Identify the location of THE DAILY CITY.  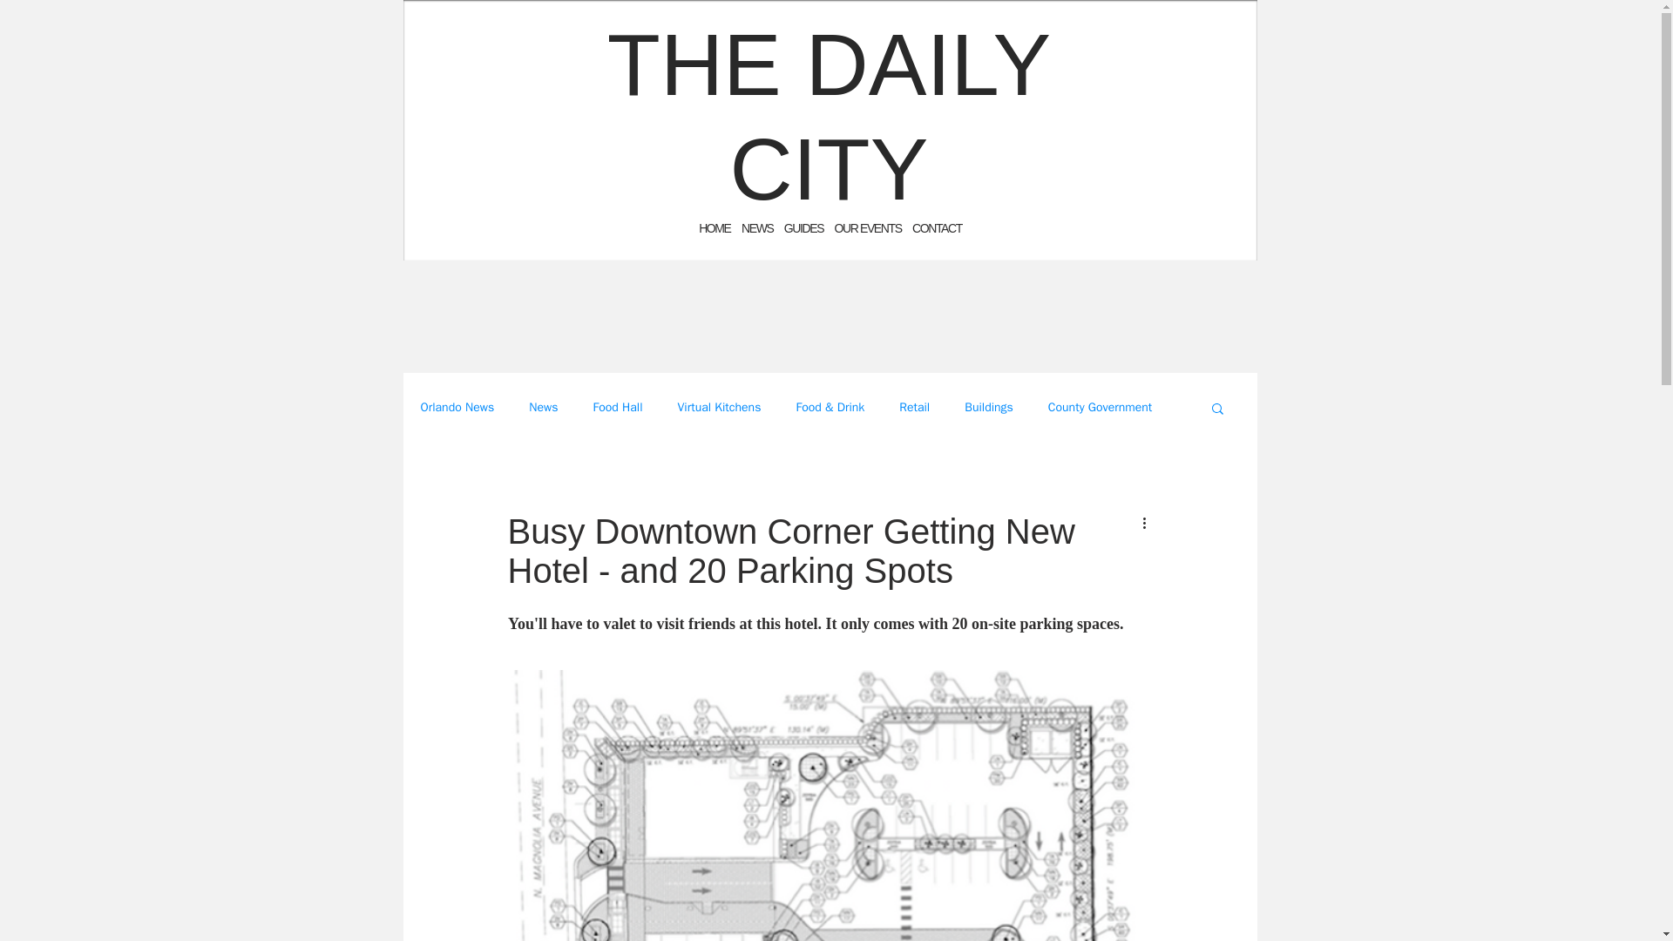
(828, 117).